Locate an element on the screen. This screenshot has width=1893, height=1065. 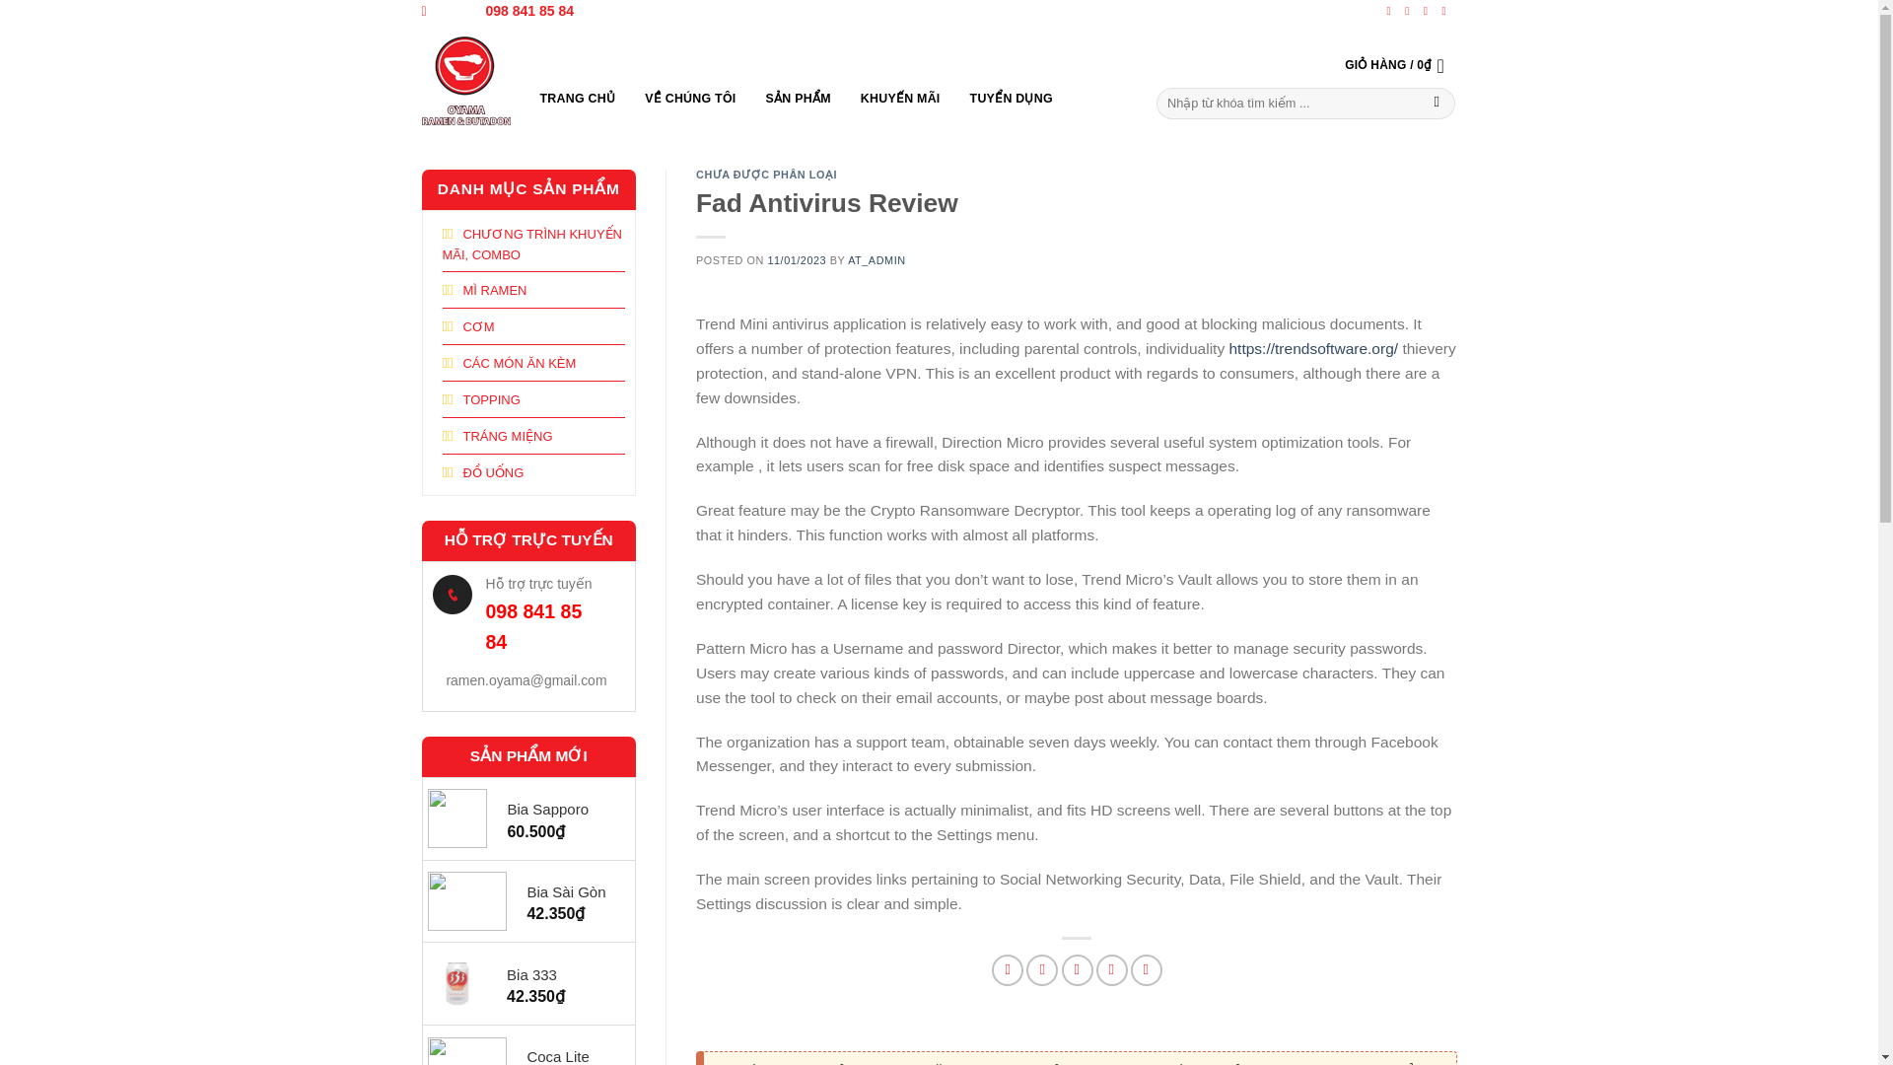
Follow on Twitter is located at coordinates (1429, 10).